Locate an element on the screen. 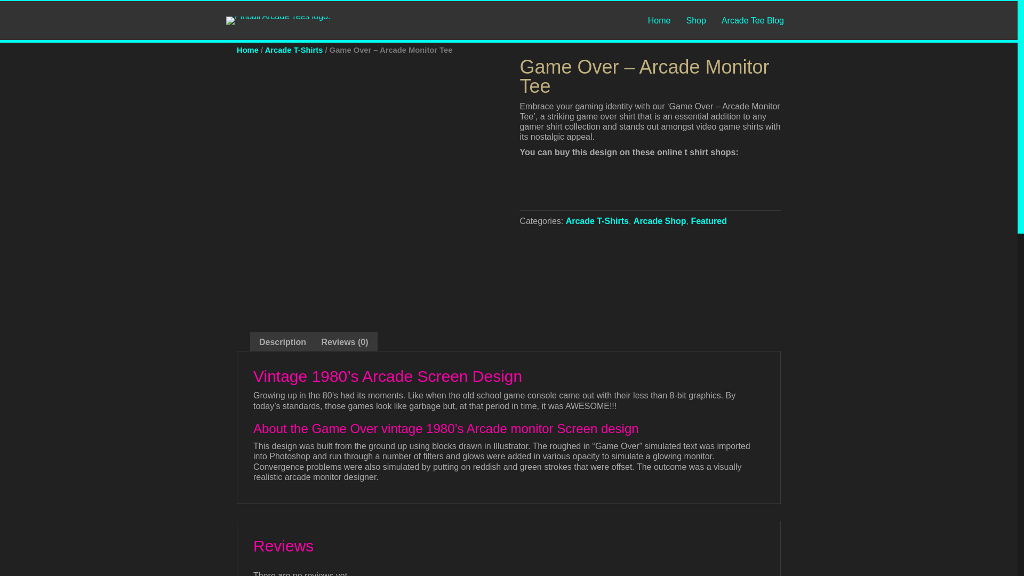 Image resolution: width=1024 pixels, height=576 pixels. Home is located at coordinates (659, 20).